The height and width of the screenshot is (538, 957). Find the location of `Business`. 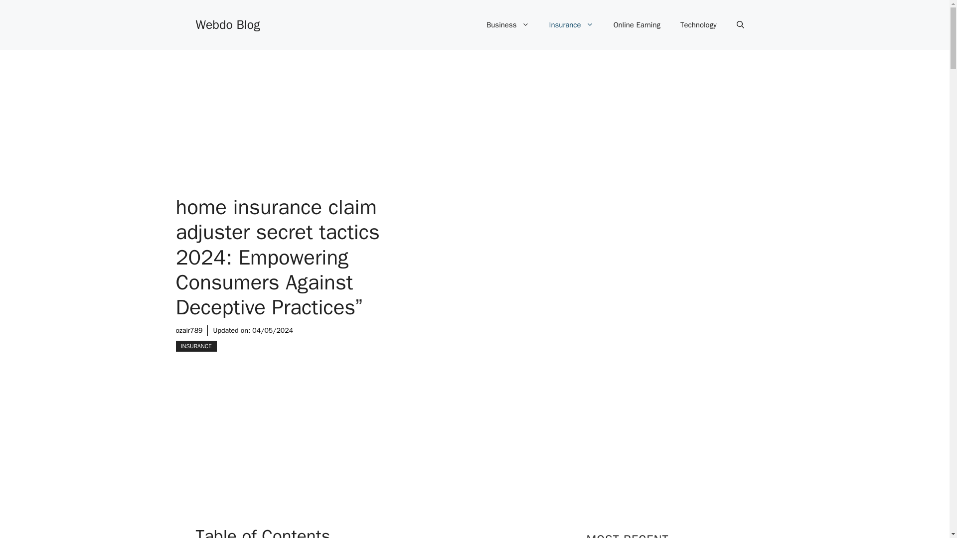

Business is located at coordinates (508, 25).